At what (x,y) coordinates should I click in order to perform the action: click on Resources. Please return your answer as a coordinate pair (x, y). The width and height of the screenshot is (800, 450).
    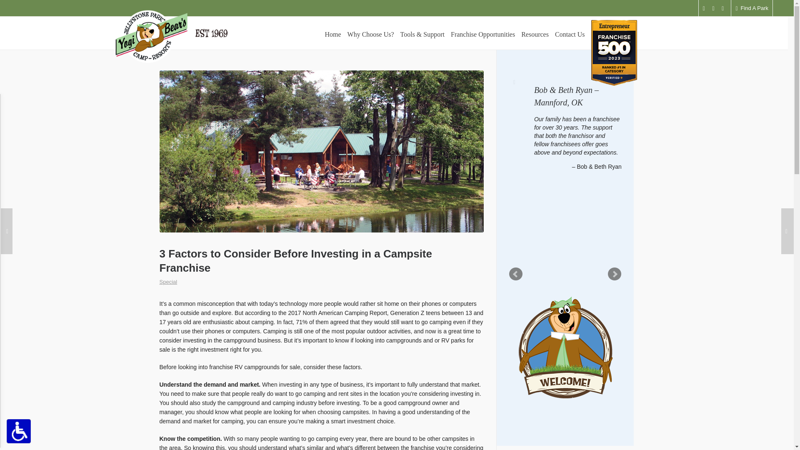
    Looking at the image, I should click on (752, 8).